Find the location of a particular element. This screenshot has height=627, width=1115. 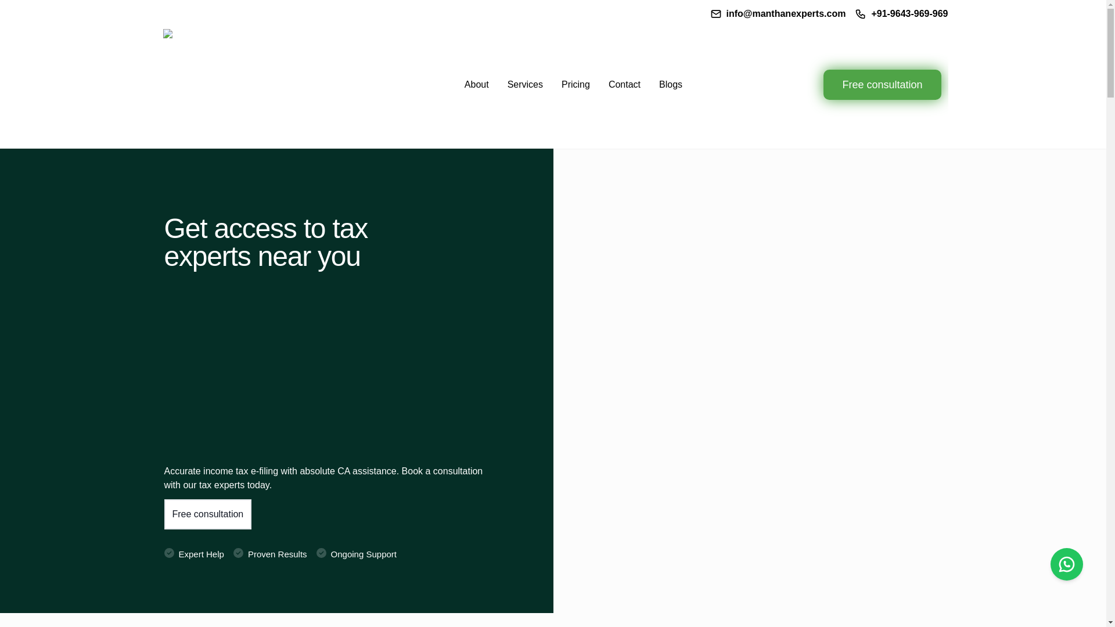

Free consultation is located at coordinates (882, 84).